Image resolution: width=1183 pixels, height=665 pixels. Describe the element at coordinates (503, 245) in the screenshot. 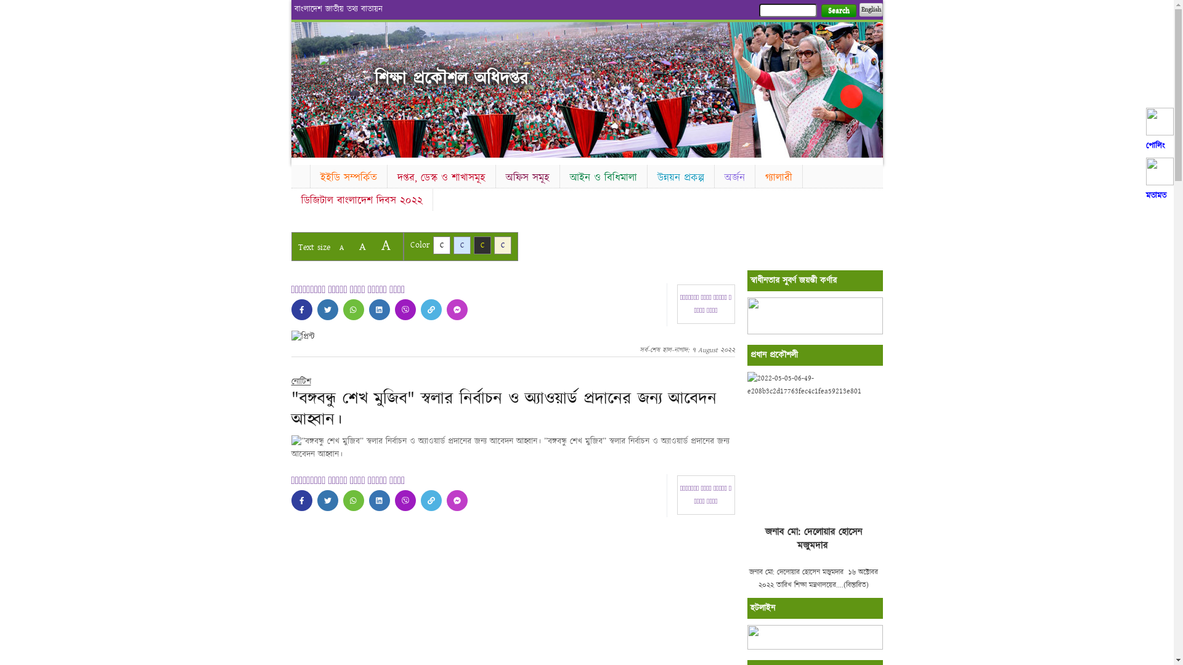

I see `C` at that location.